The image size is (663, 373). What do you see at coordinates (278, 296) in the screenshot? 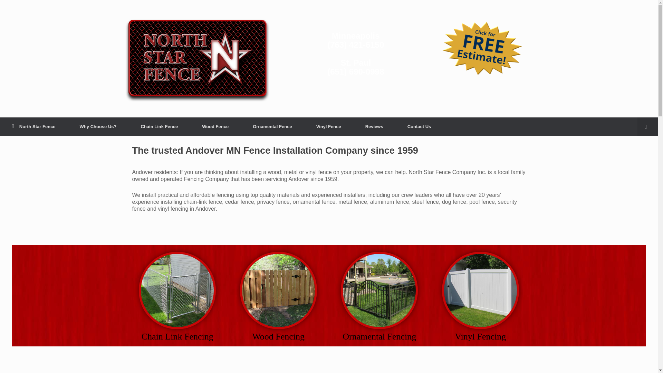
I see `Wood Fencing` at bounding box center [278, 296].